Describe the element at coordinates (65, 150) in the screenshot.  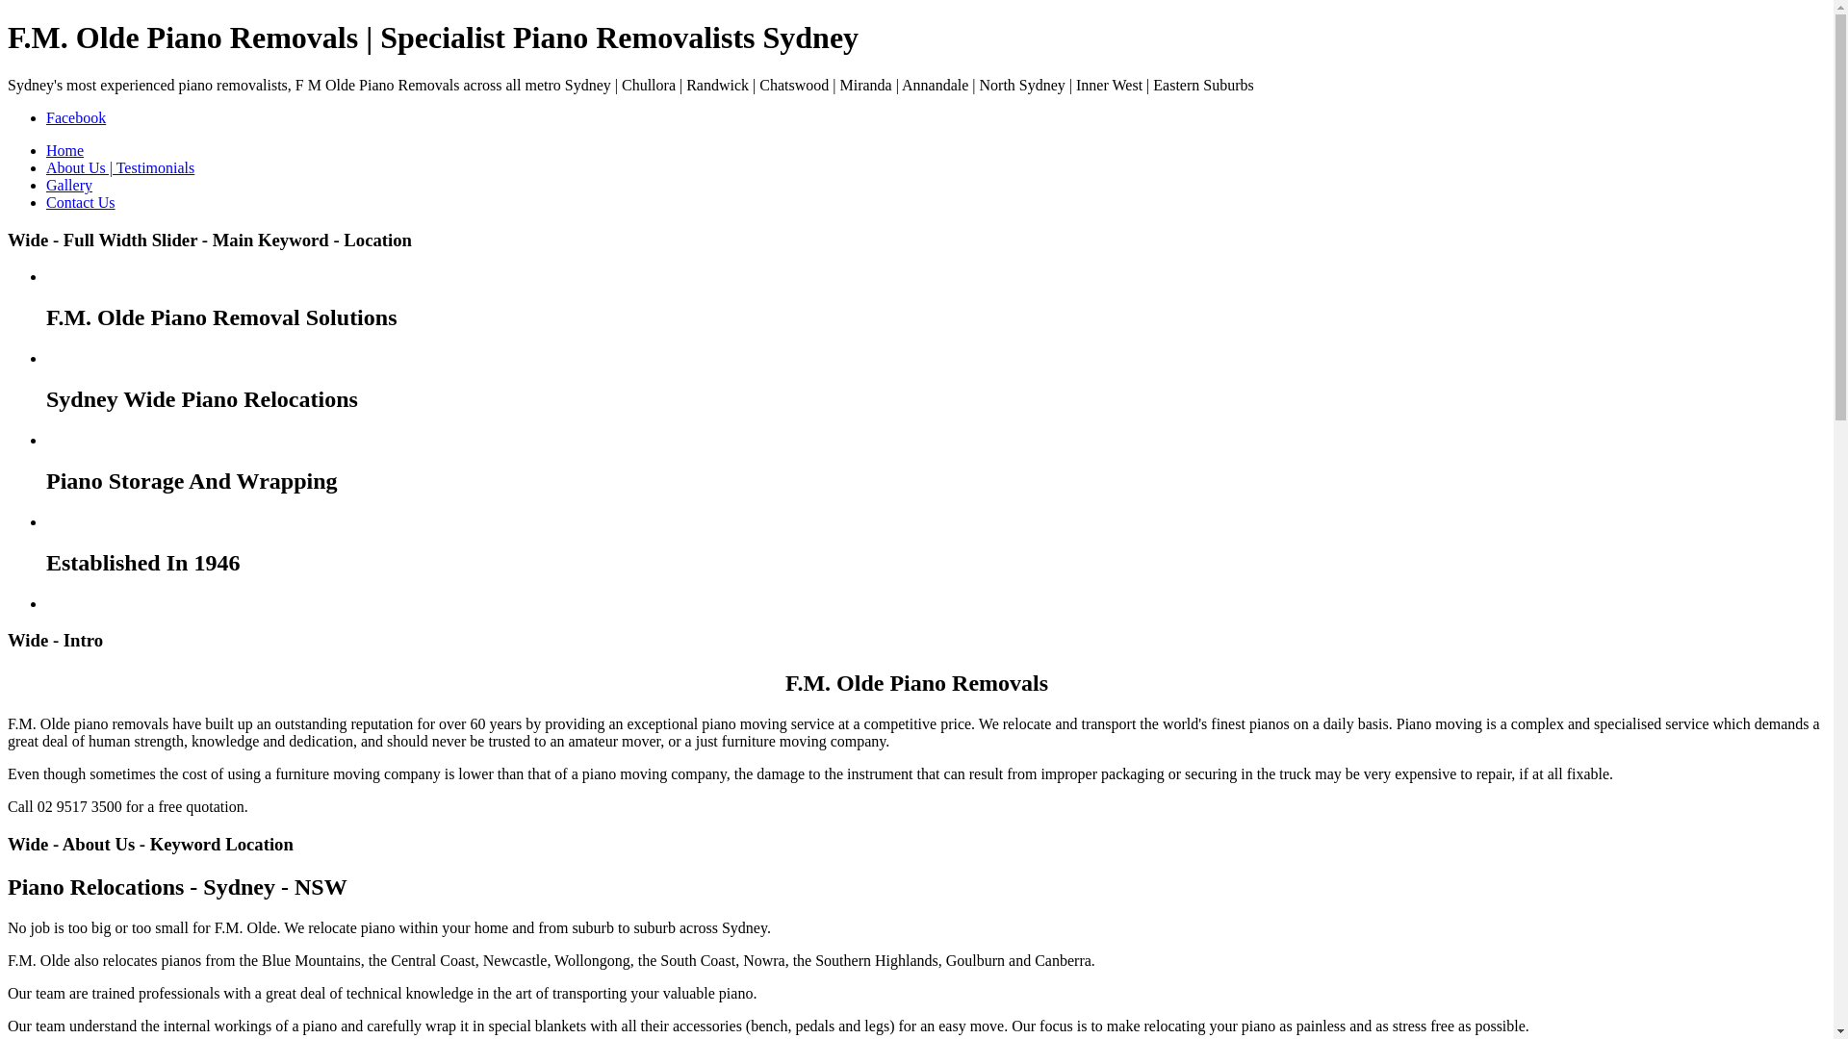
I see `Home` at that location.